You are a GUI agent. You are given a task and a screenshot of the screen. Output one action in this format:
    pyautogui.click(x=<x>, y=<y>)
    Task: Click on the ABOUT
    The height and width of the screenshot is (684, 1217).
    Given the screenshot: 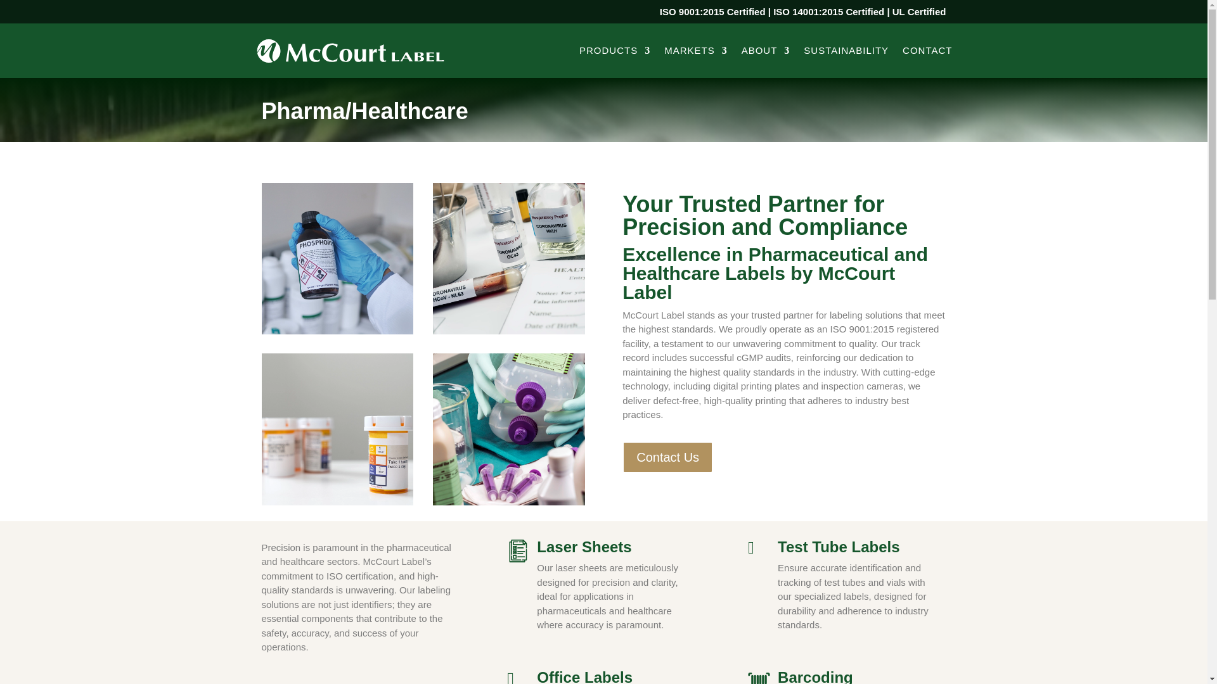 What is the action you would take?
    pyautogui.click(x=766, y=51)
    